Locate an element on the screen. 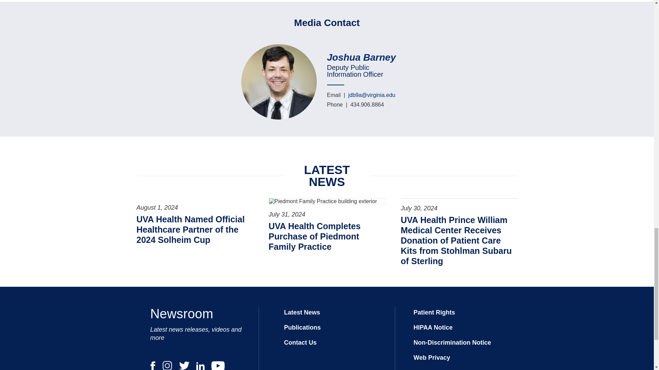 The image size is (659, 370). View all posts by  is located at coordinates (365, 58).